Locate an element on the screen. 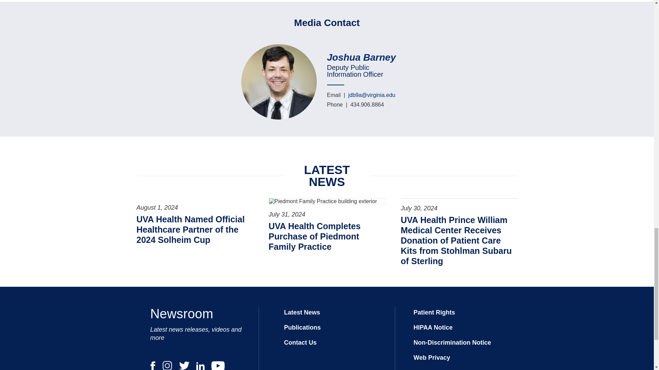 The image size is (659, 370). View all posts by  is located at coordinates (365, 58).